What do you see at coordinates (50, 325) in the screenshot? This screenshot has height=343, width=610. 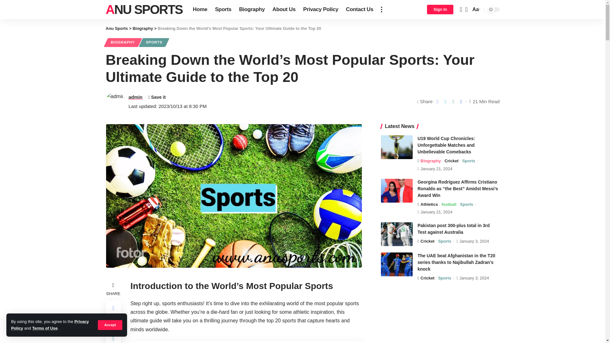 I see `Privacy Policy` at bounding box center [50, 325].